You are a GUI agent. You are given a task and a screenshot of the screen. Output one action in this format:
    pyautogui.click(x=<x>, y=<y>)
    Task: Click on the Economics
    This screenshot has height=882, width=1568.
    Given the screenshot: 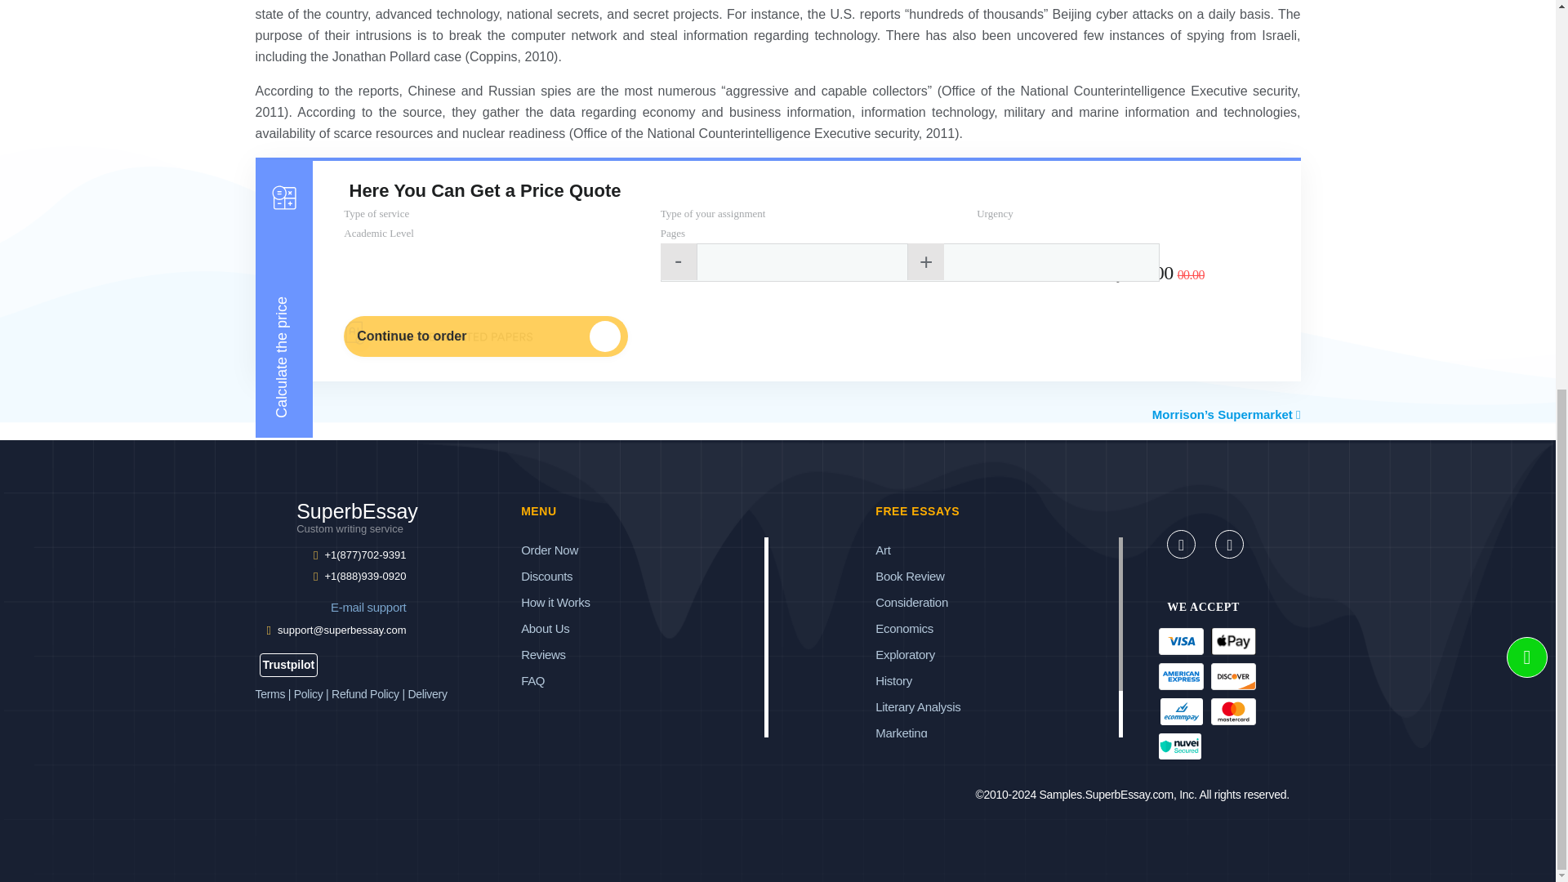 What is the action you would take?
    pyautogui.click(x=903, y=628)
    